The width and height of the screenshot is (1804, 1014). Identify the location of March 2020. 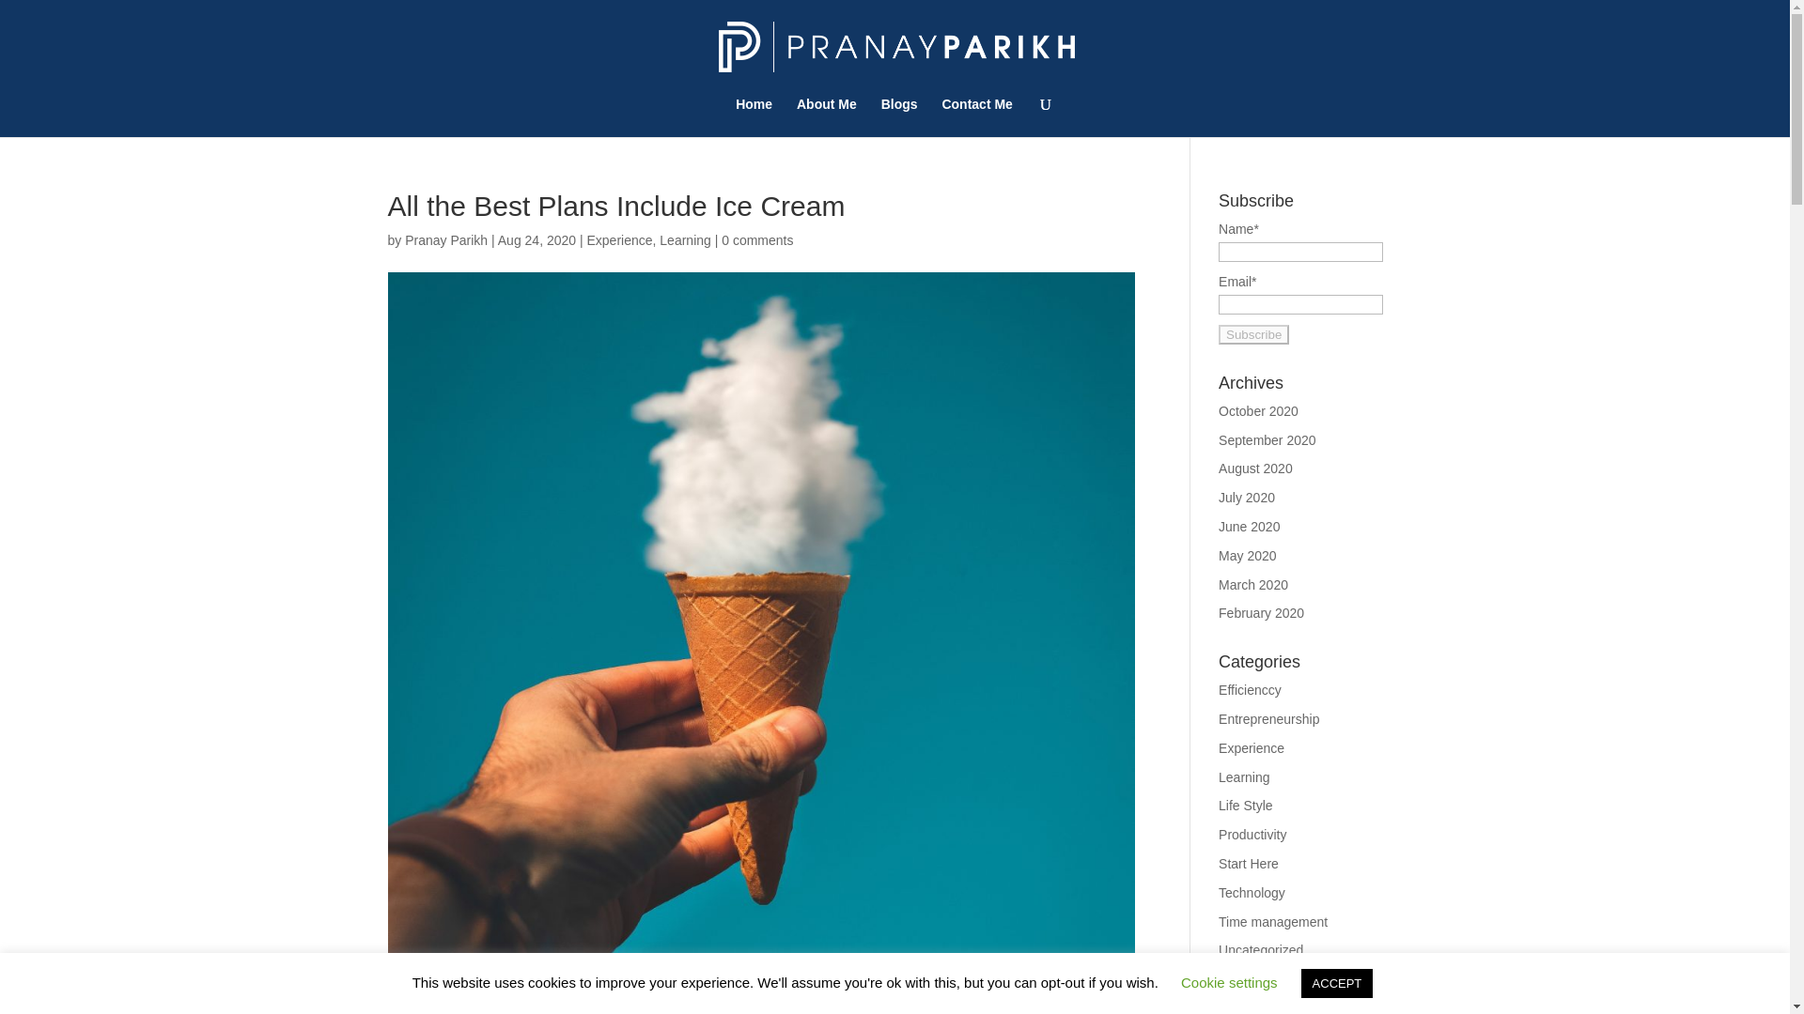
(1253, 584).